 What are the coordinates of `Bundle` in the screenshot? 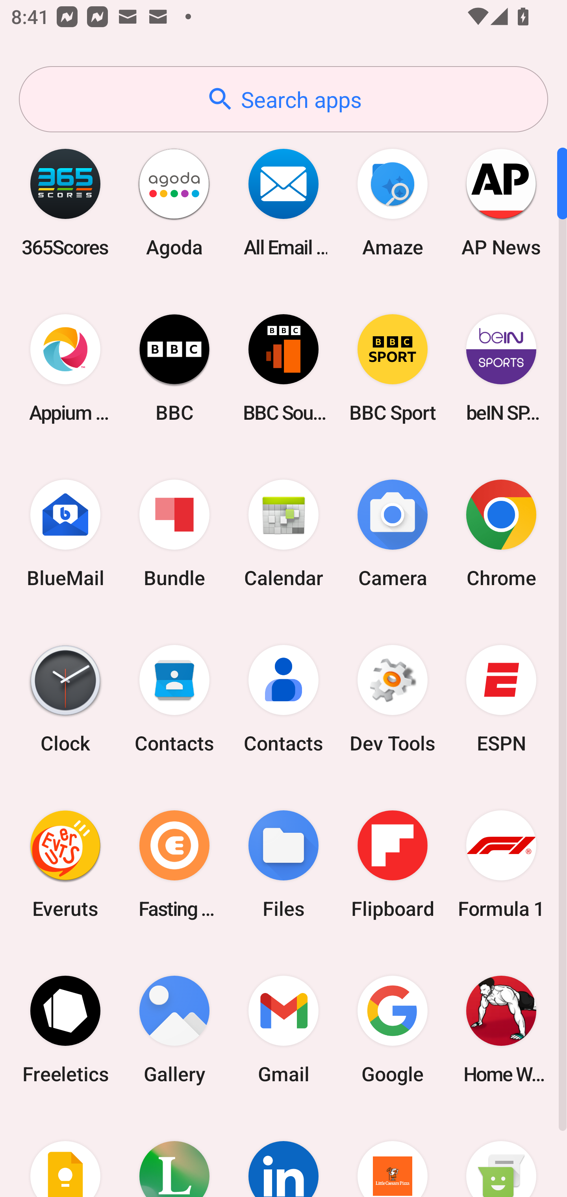 It's located at (174, 534).